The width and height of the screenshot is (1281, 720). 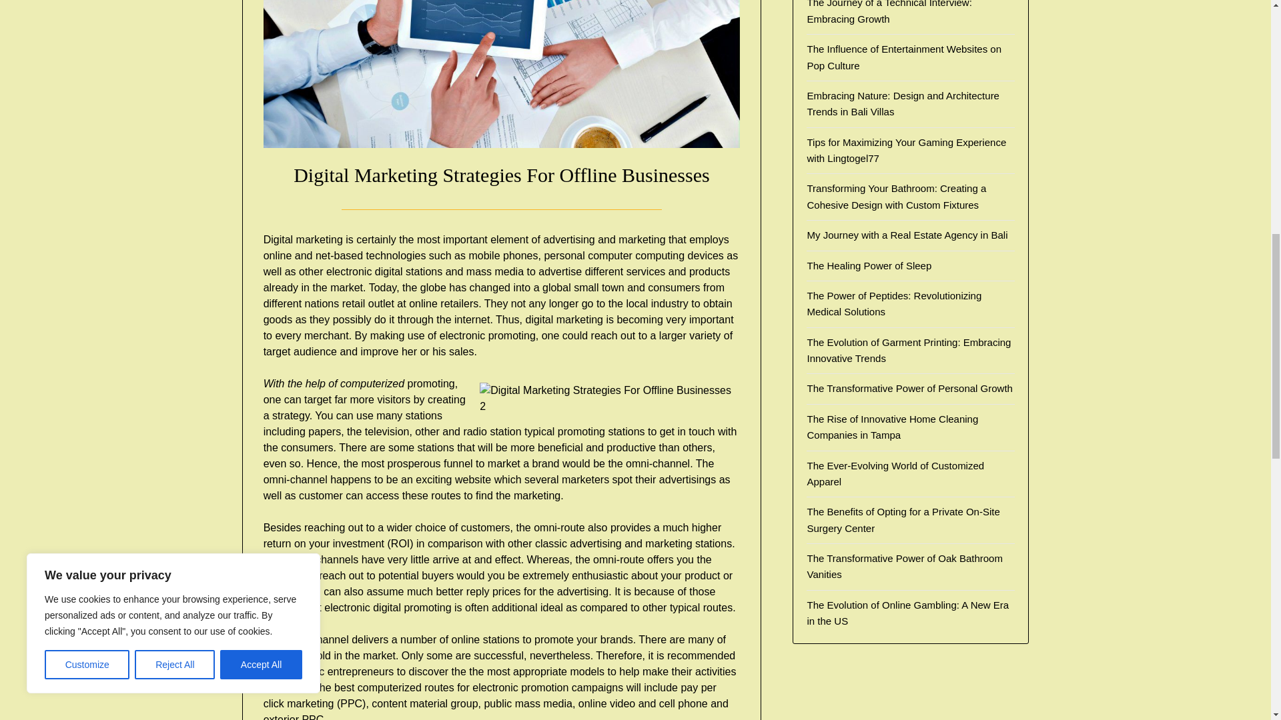 I want to click on My Journey with a Real Estate Agency in Bali, so click(x=907, y=235).